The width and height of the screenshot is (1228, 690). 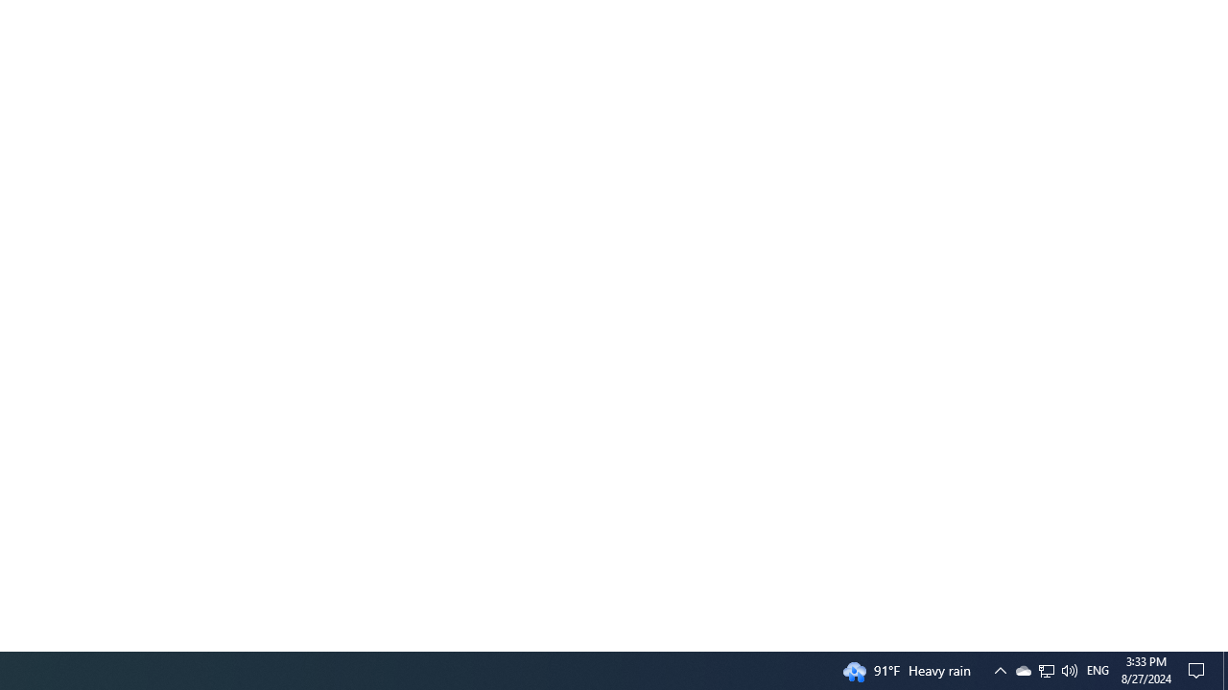 I want to click on Notification Chevron, so click(x=1098, y=671).